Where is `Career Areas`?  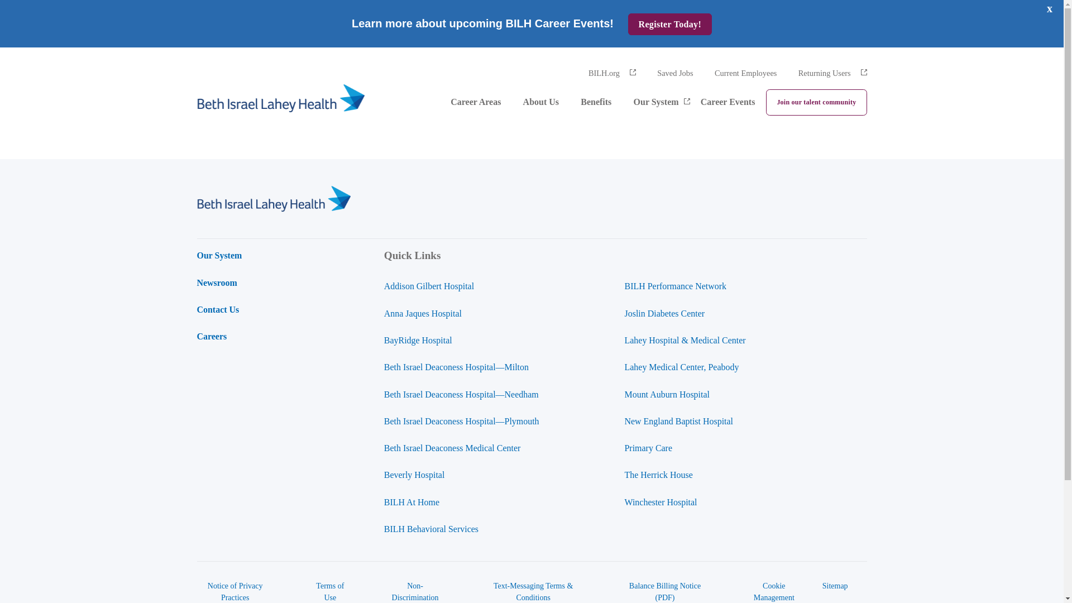 Career Areas is located at coordinates (475, 104).